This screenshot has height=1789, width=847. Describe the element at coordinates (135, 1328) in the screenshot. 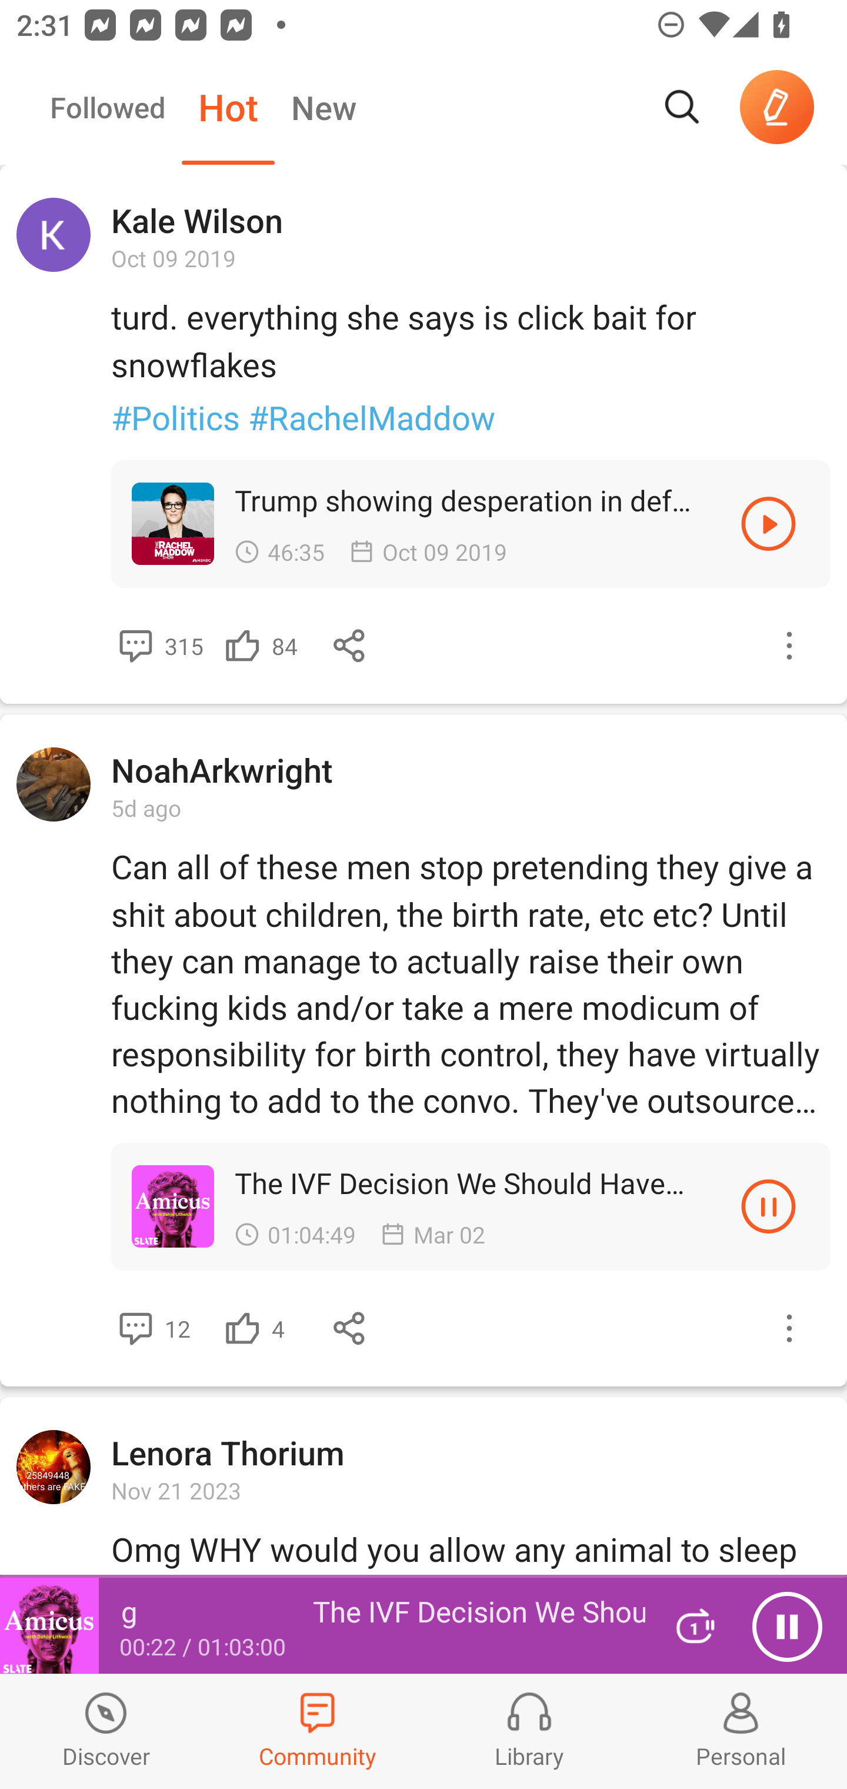

I see `` at that location.